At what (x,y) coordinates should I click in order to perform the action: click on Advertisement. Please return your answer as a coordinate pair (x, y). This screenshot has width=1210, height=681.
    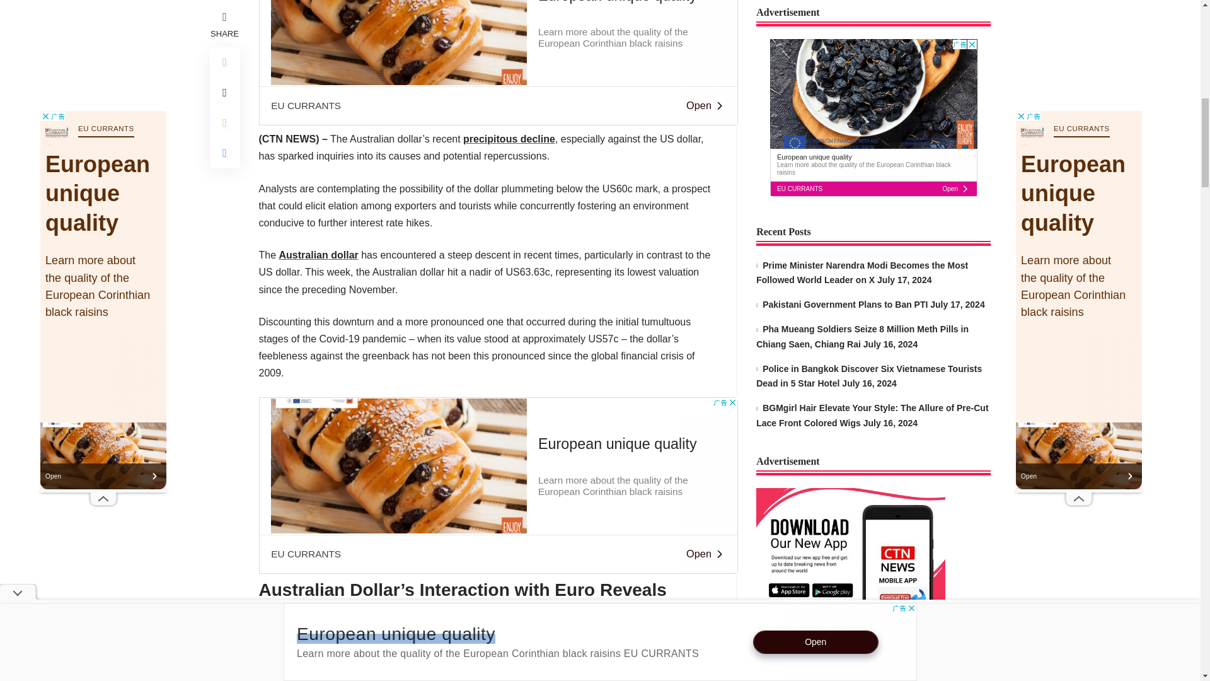
    Looking at the image, I should click on (498, 486).